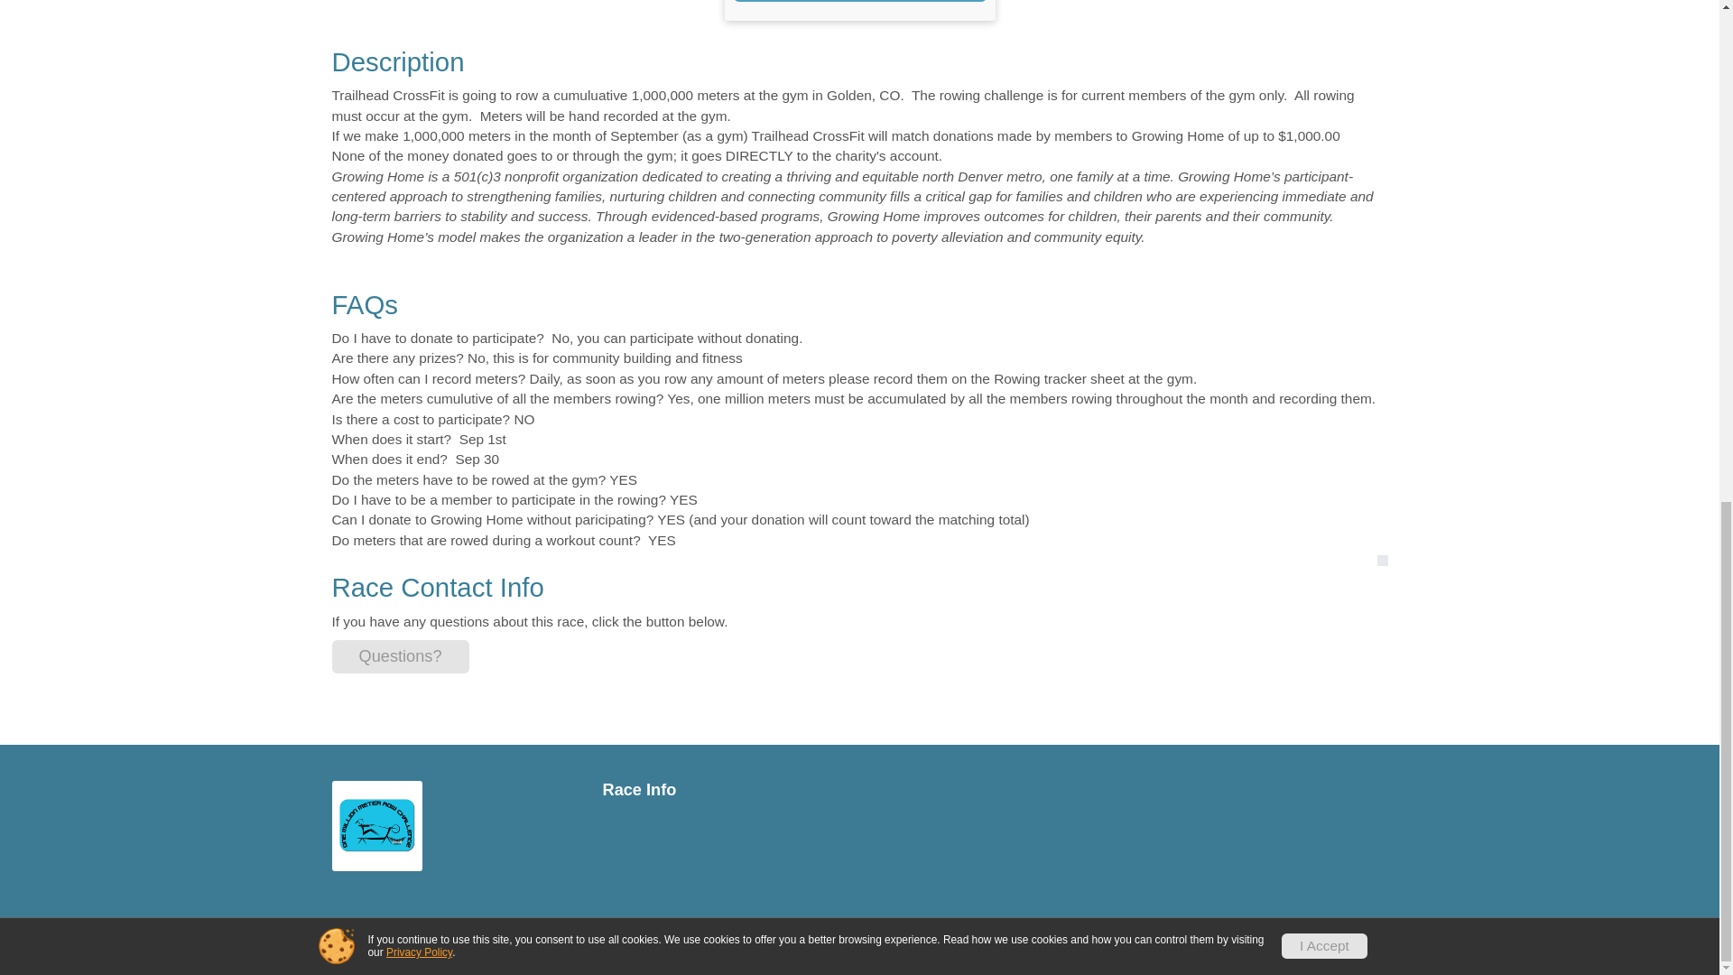  I want to click on Questions?, so click(401, 656).